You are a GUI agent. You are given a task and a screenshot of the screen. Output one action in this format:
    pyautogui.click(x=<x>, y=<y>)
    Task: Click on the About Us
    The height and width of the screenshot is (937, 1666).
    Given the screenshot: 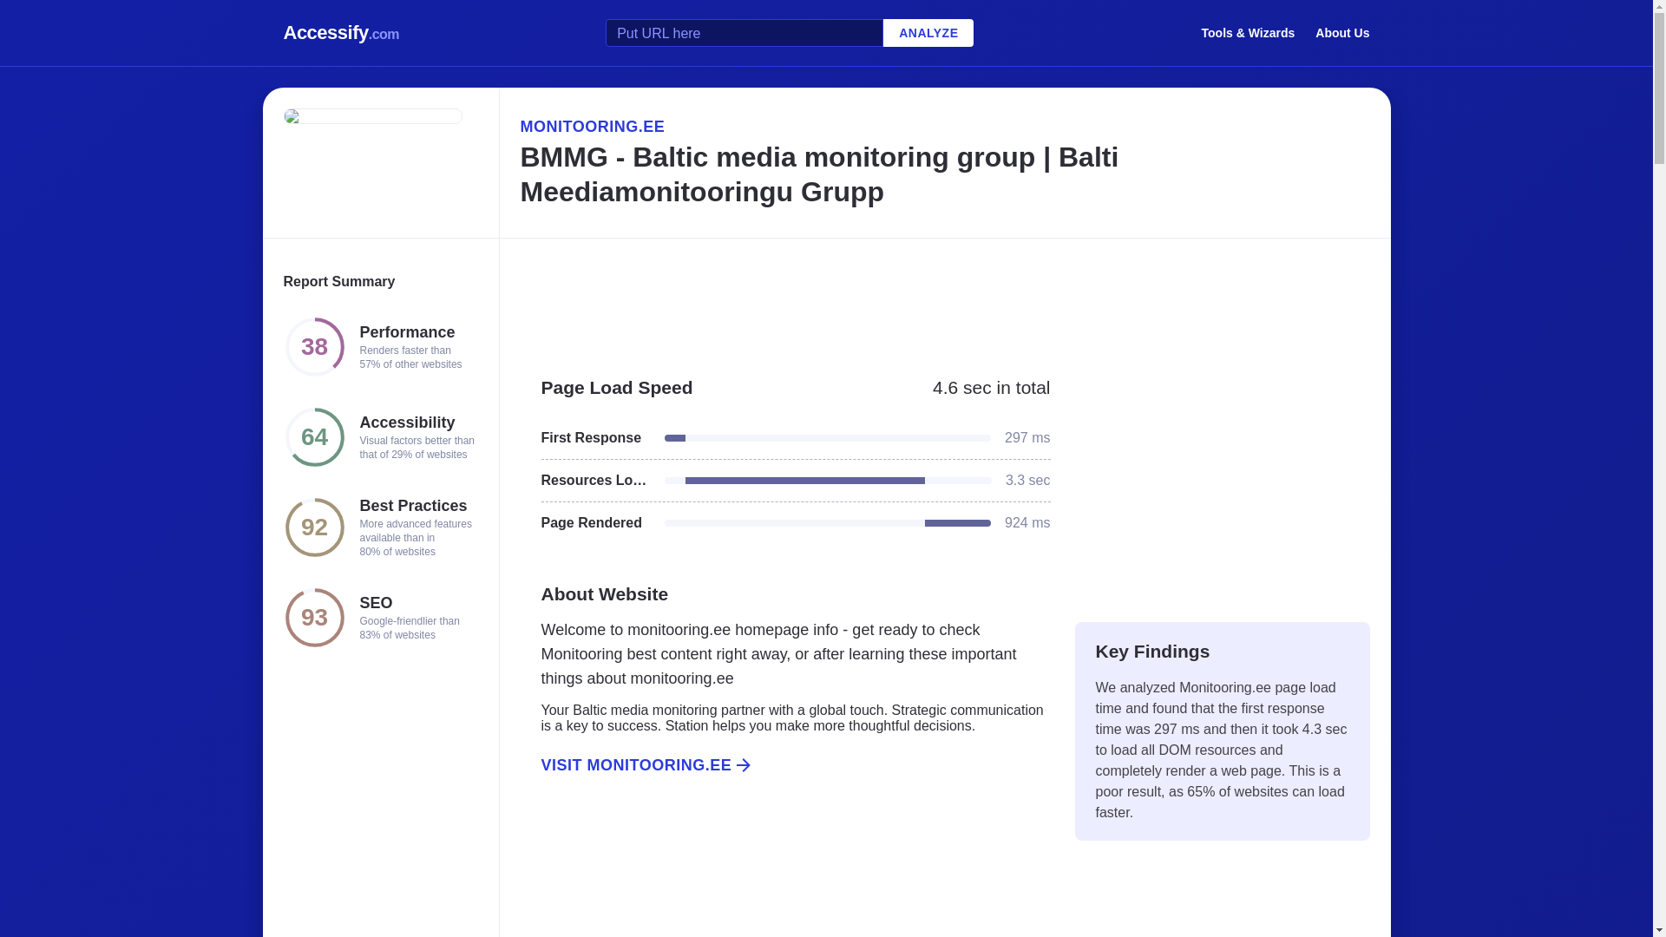 What is the action you would take?
    pyautogui.click(x=1342, y=32)
    